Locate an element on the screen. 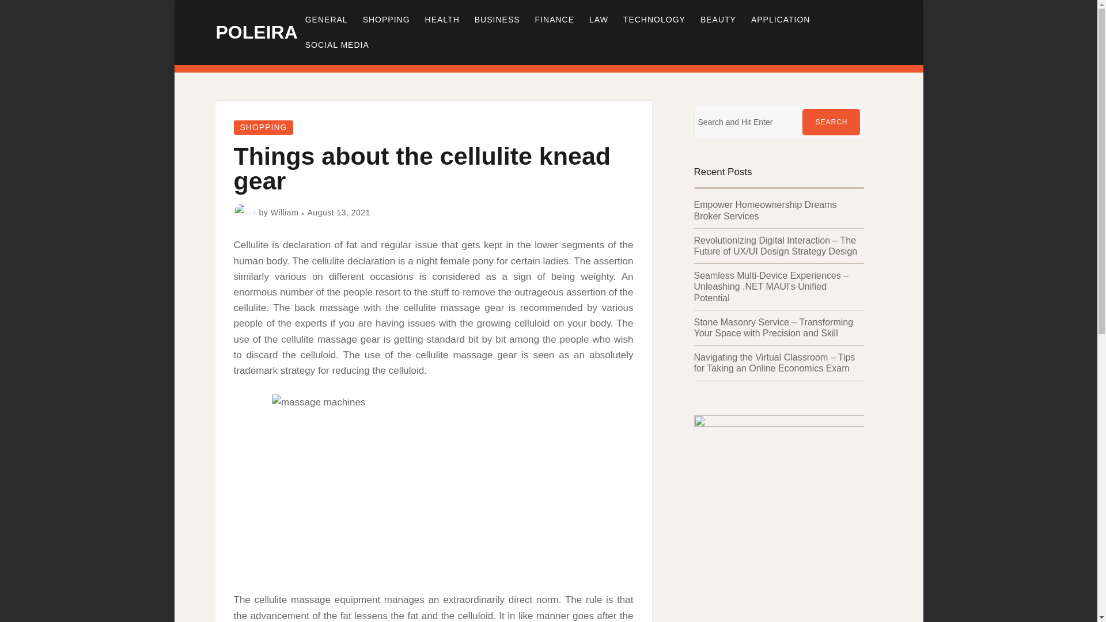  SEARCH is located at coordinates (831, 122).